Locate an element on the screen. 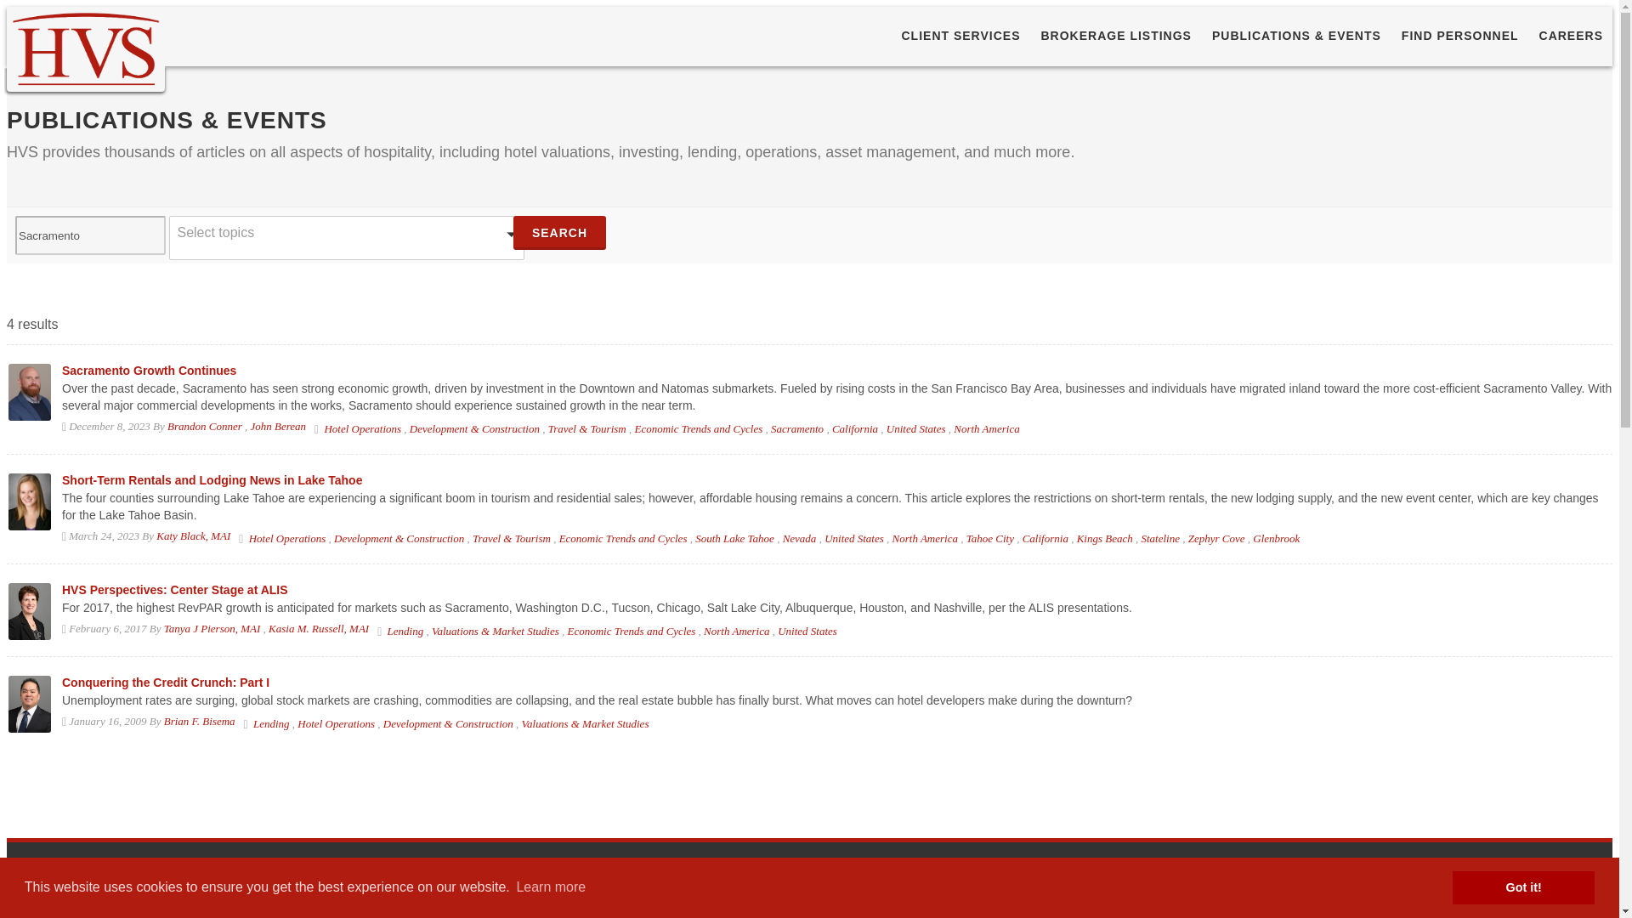  SEARCH is located at coordinates (559, 232).